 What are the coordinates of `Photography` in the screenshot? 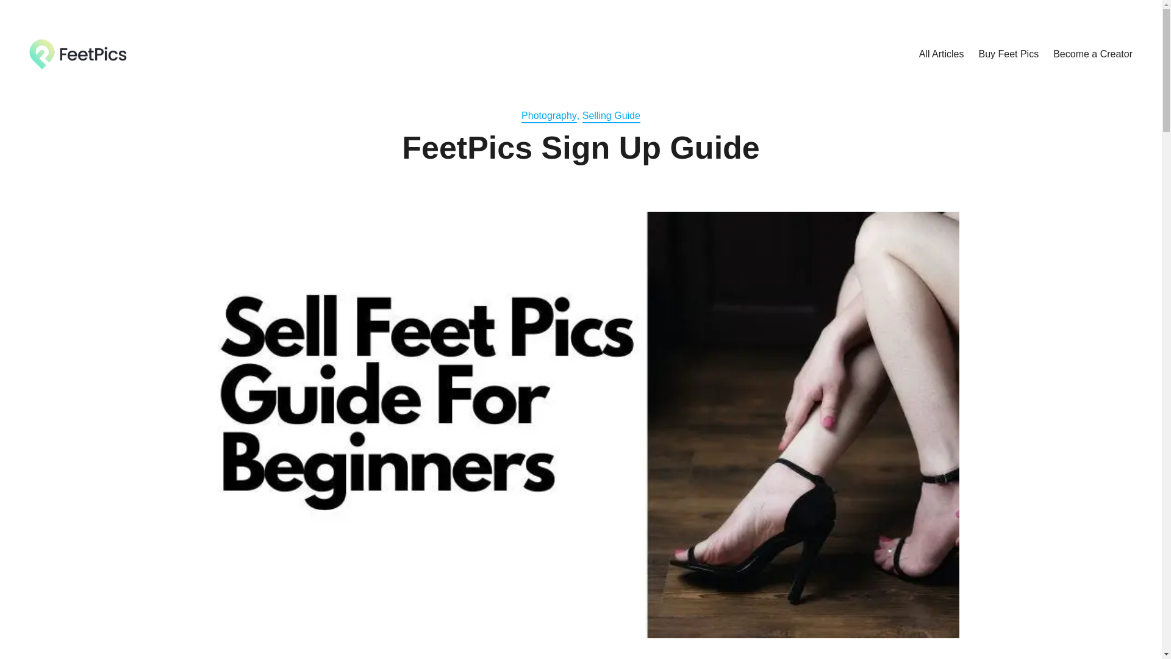 It's located at (549, 116).